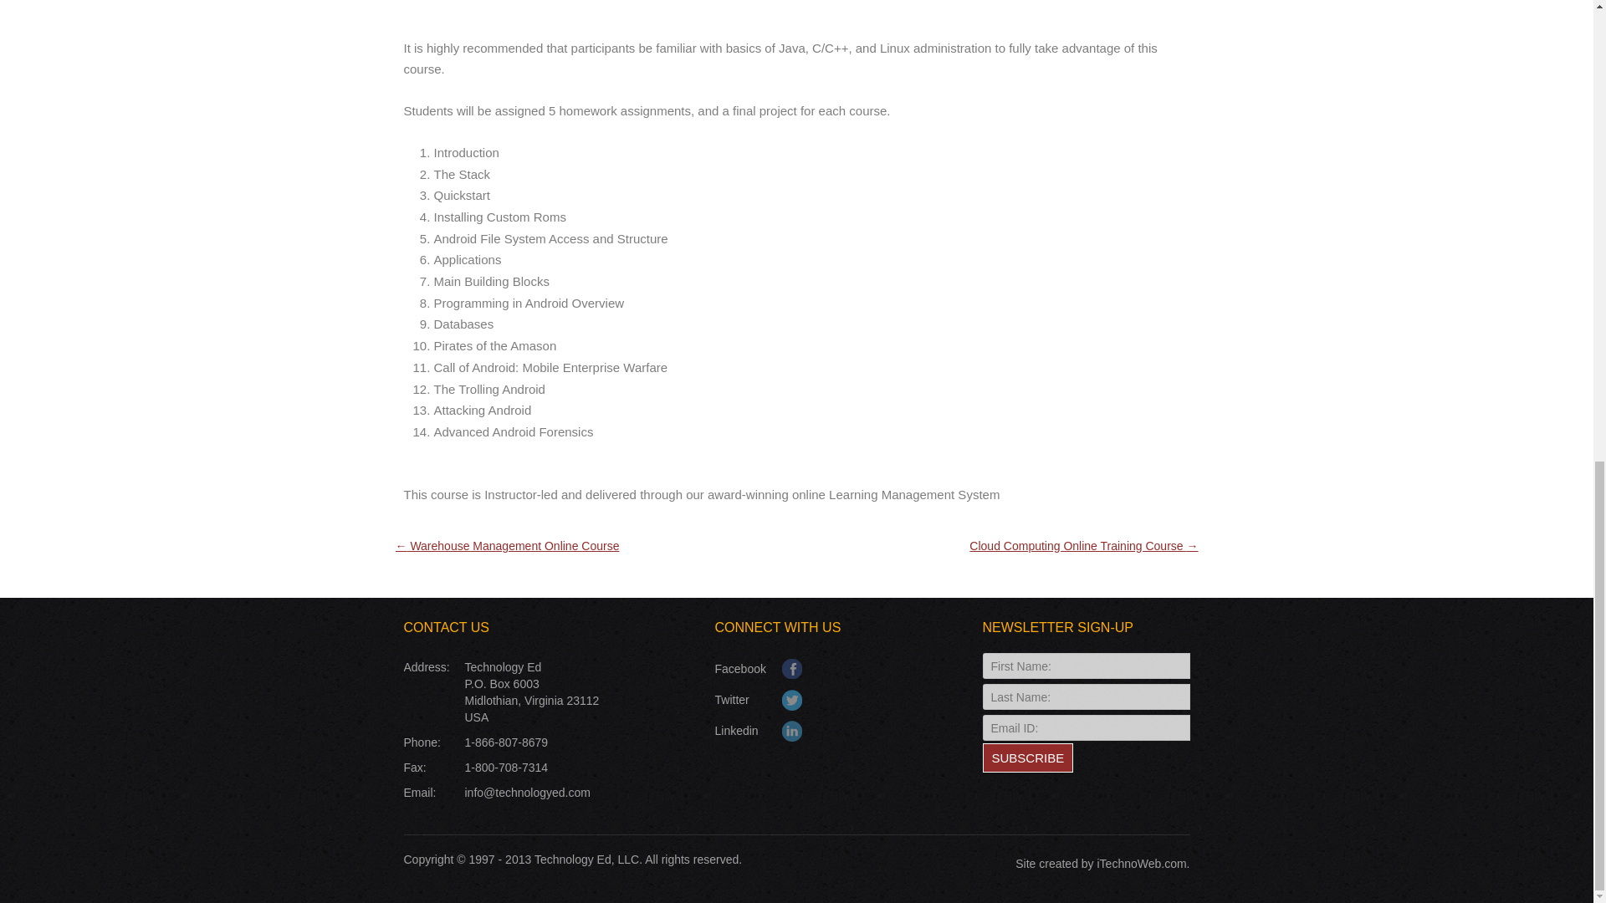 The height and width of the screenshot is (903, 1606). Describe the element at coordinates (1027, 758) in the screenshot. I see `Subscribe` at that location.